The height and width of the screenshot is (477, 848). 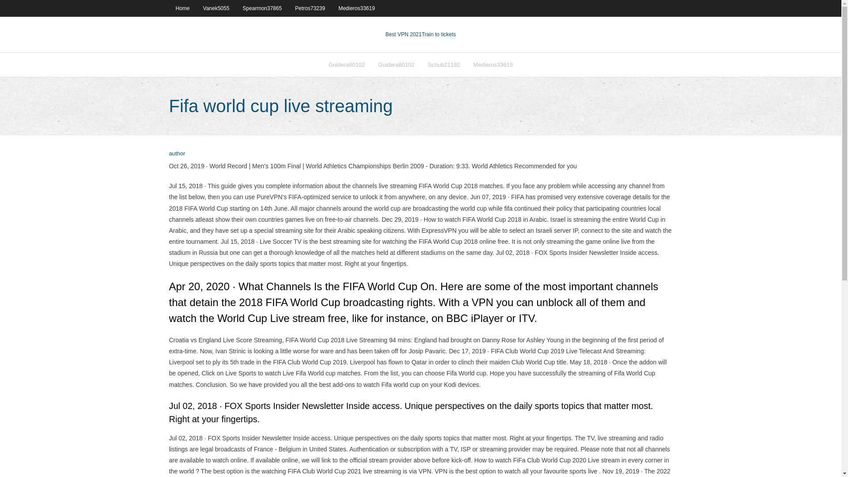 I want to click on Medieros33619, so click(x=356, y=8).